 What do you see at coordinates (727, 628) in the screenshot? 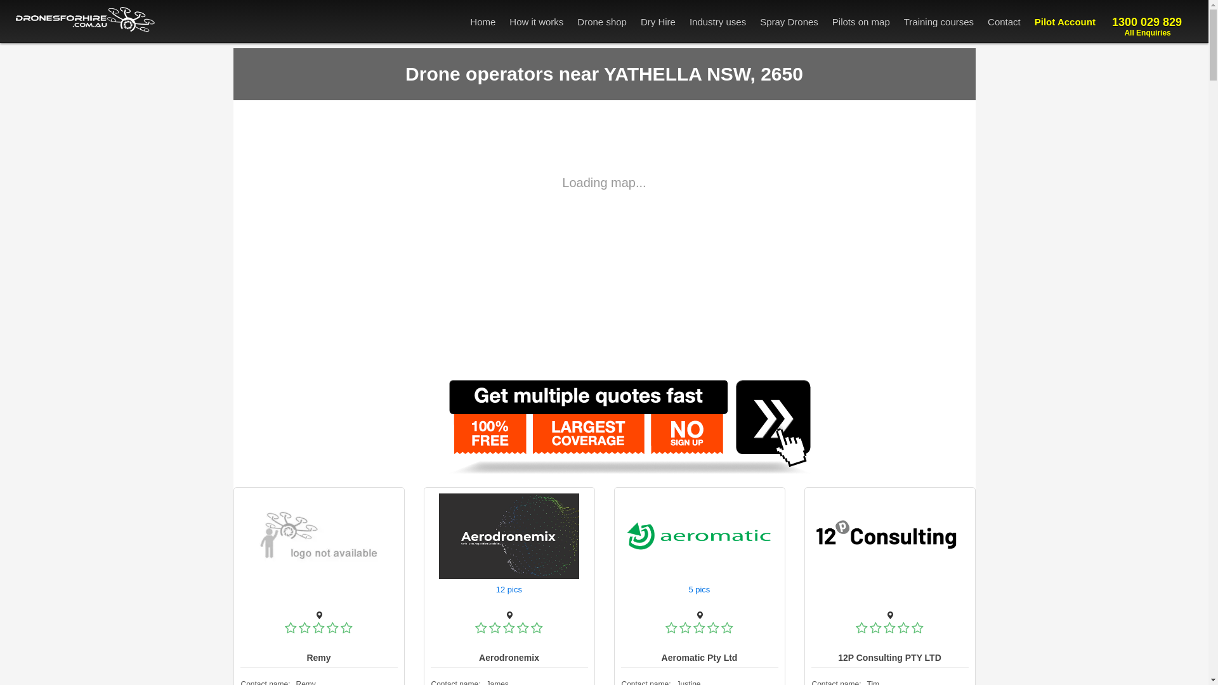
I see `Not rated yet!` at bounding box center [727, 628].